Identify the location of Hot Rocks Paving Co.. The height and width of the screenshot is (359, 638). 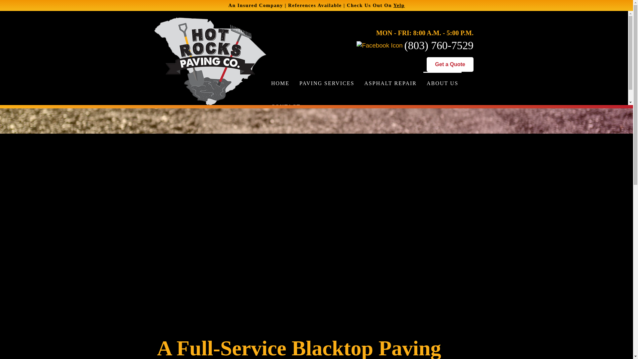
(210, 61).